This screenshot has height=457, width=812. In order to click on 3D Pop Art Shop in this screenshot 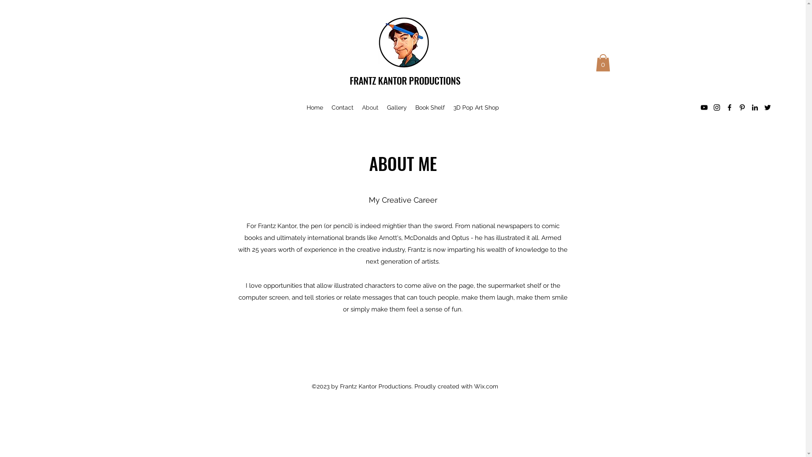, I will do `click(476, 107)`.